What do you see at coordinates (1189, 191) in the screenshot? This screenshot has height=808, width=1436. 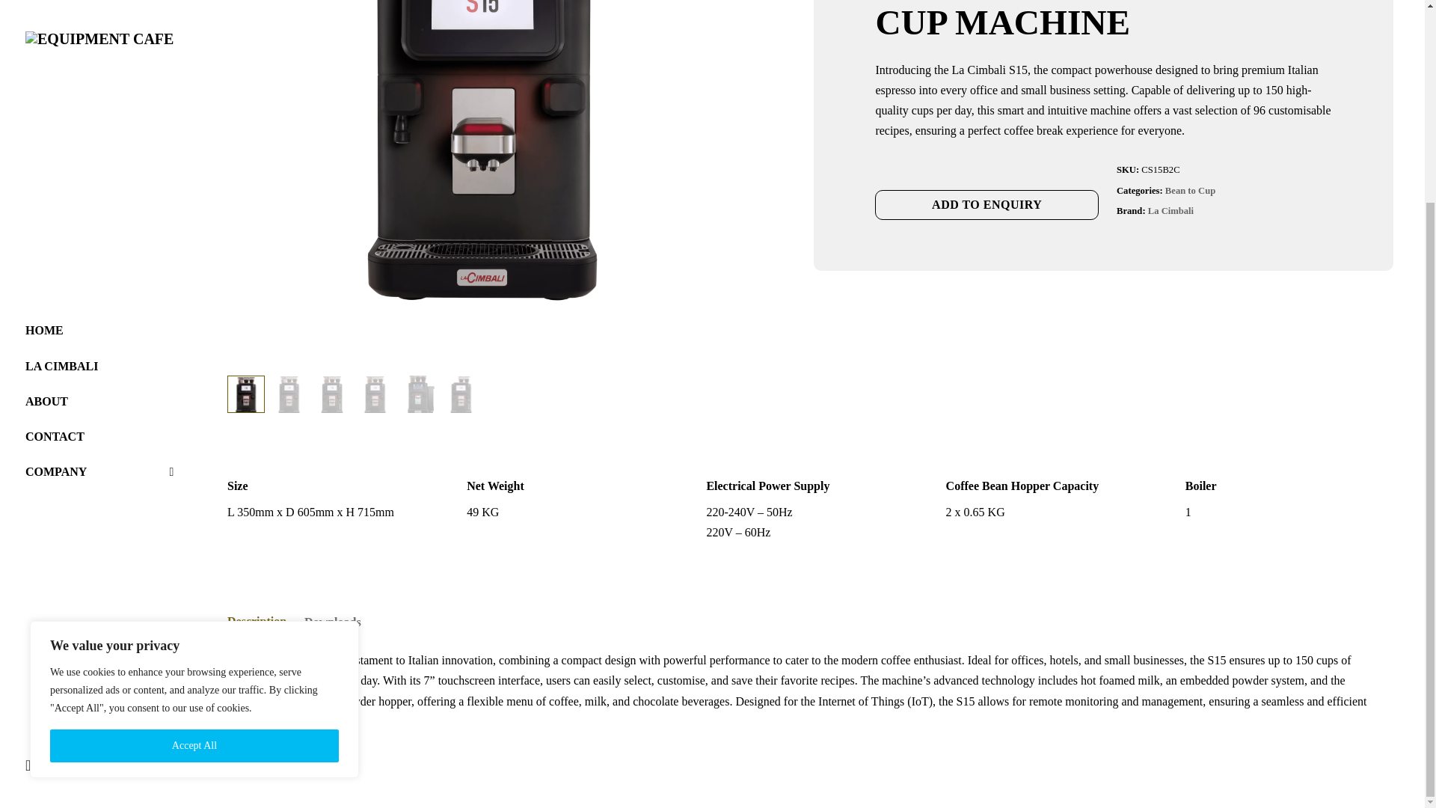 I see `Bean to Cup` at bounding box center [1189, 191].